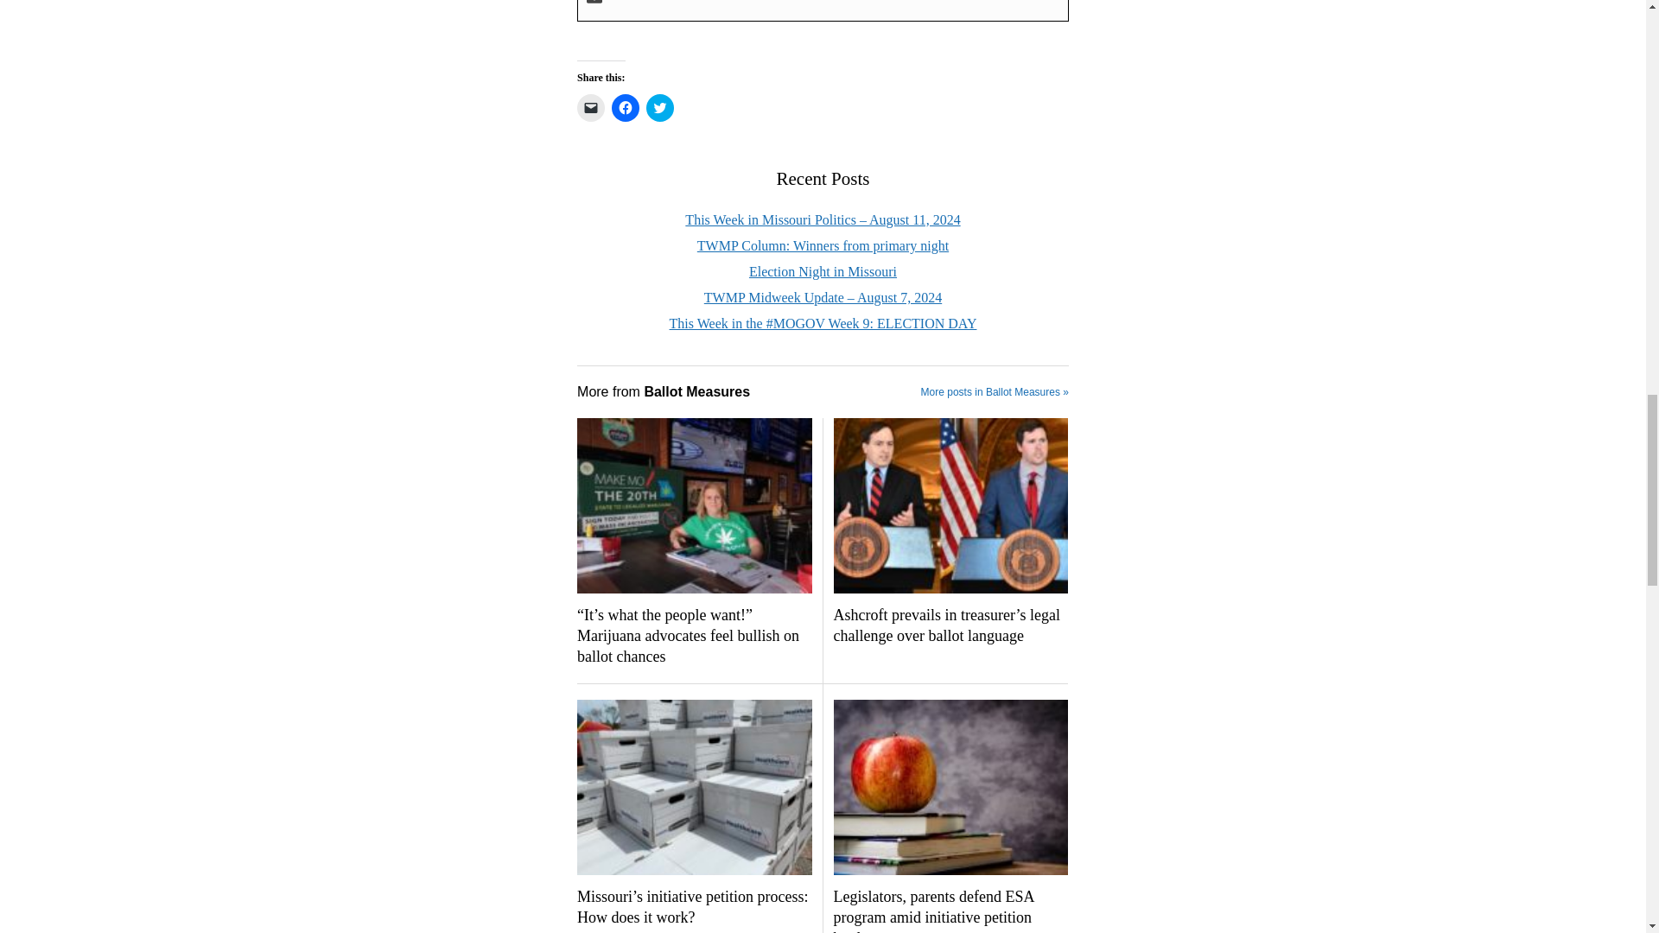  I want to click on Election Night in Missouri, so click(823, 271).